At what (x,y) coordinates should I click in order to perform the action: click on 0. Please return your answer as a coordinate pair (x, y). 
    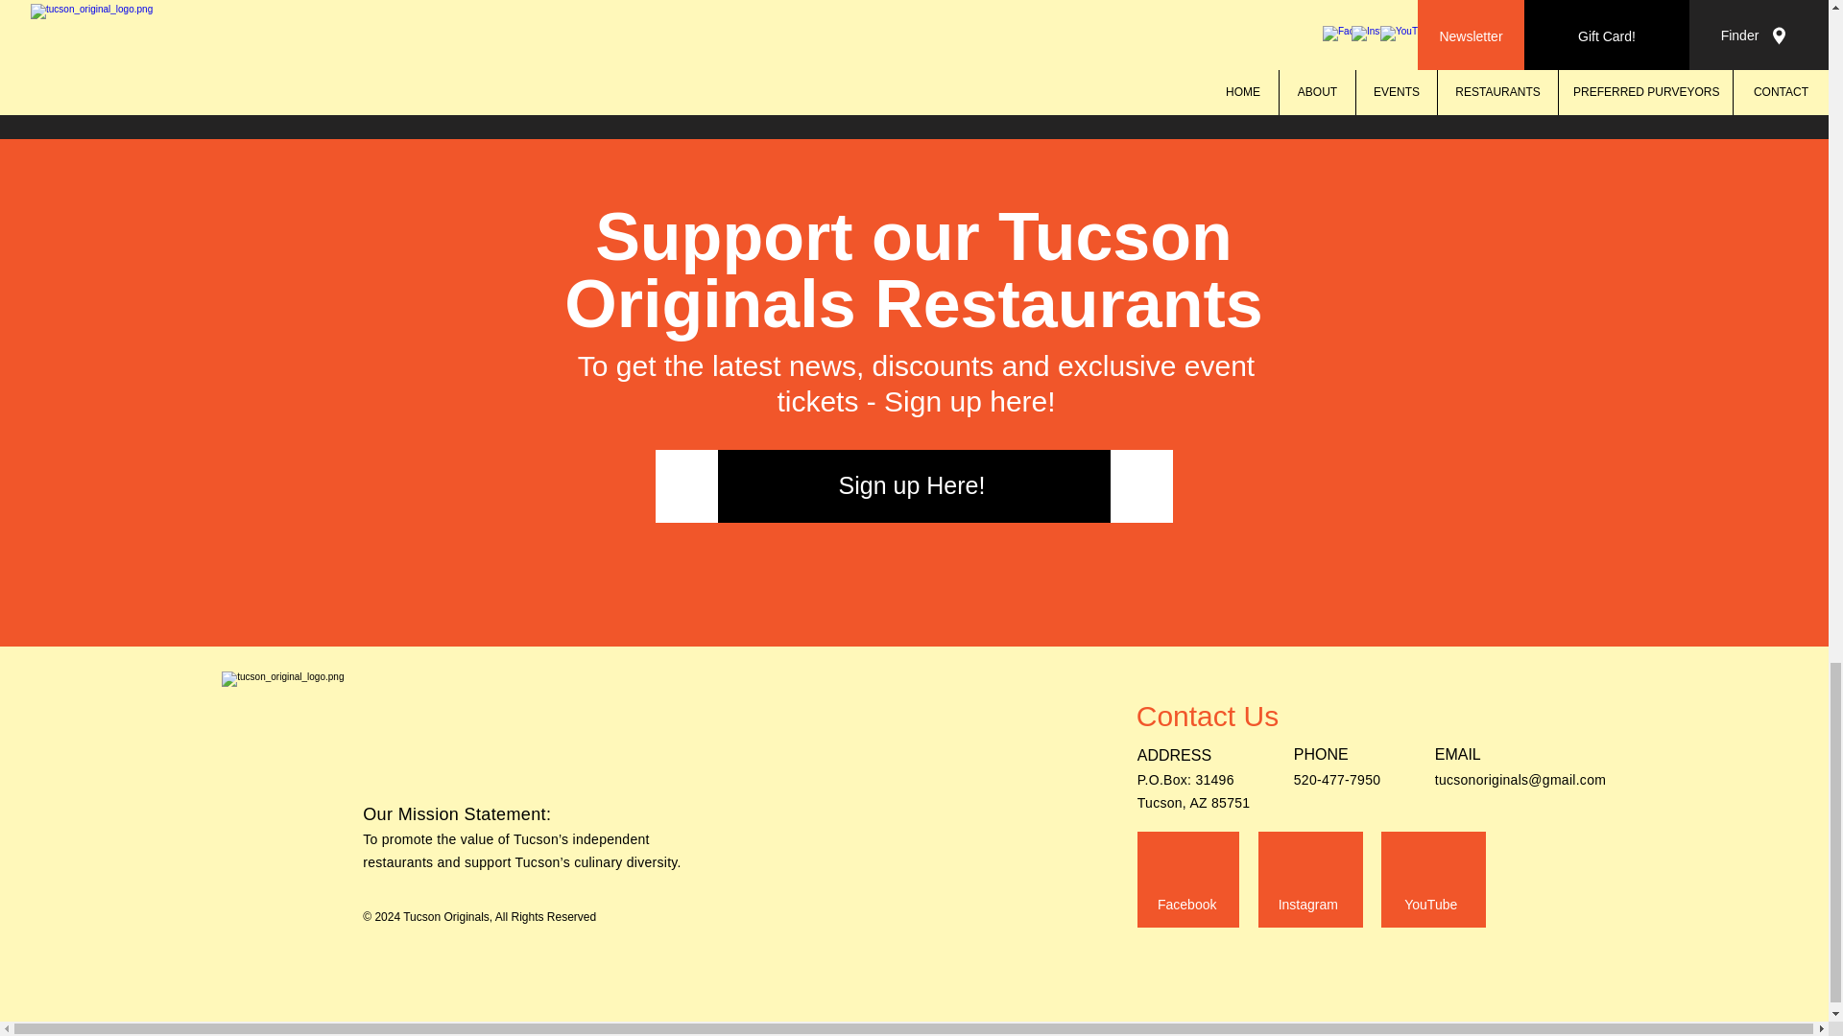
    Looking at the image, I should click on (868, 47).